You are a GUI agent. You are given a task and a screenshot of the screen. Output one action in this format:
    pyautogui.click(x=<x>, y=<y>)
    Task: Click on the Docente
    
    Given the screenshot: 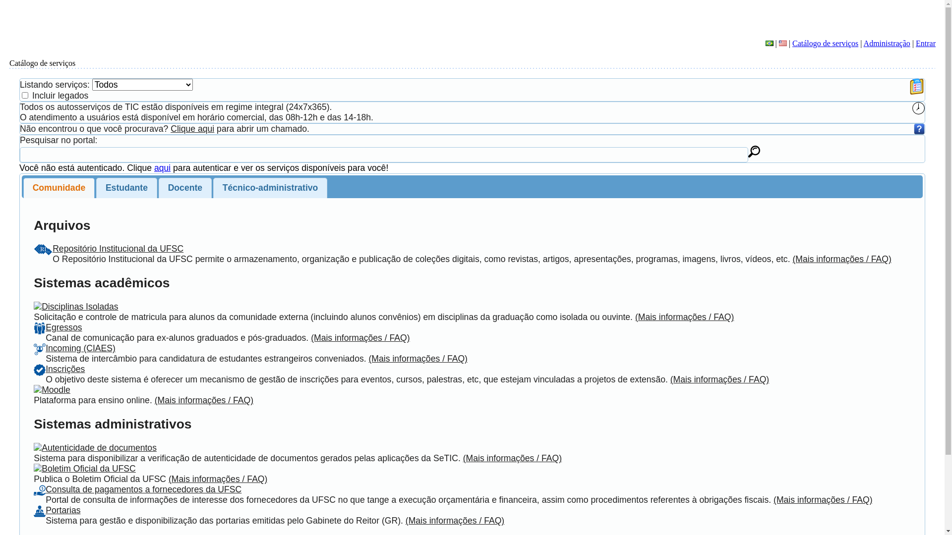 What is the action you would take?
    pyautogui.click(x=185, y=188)
    